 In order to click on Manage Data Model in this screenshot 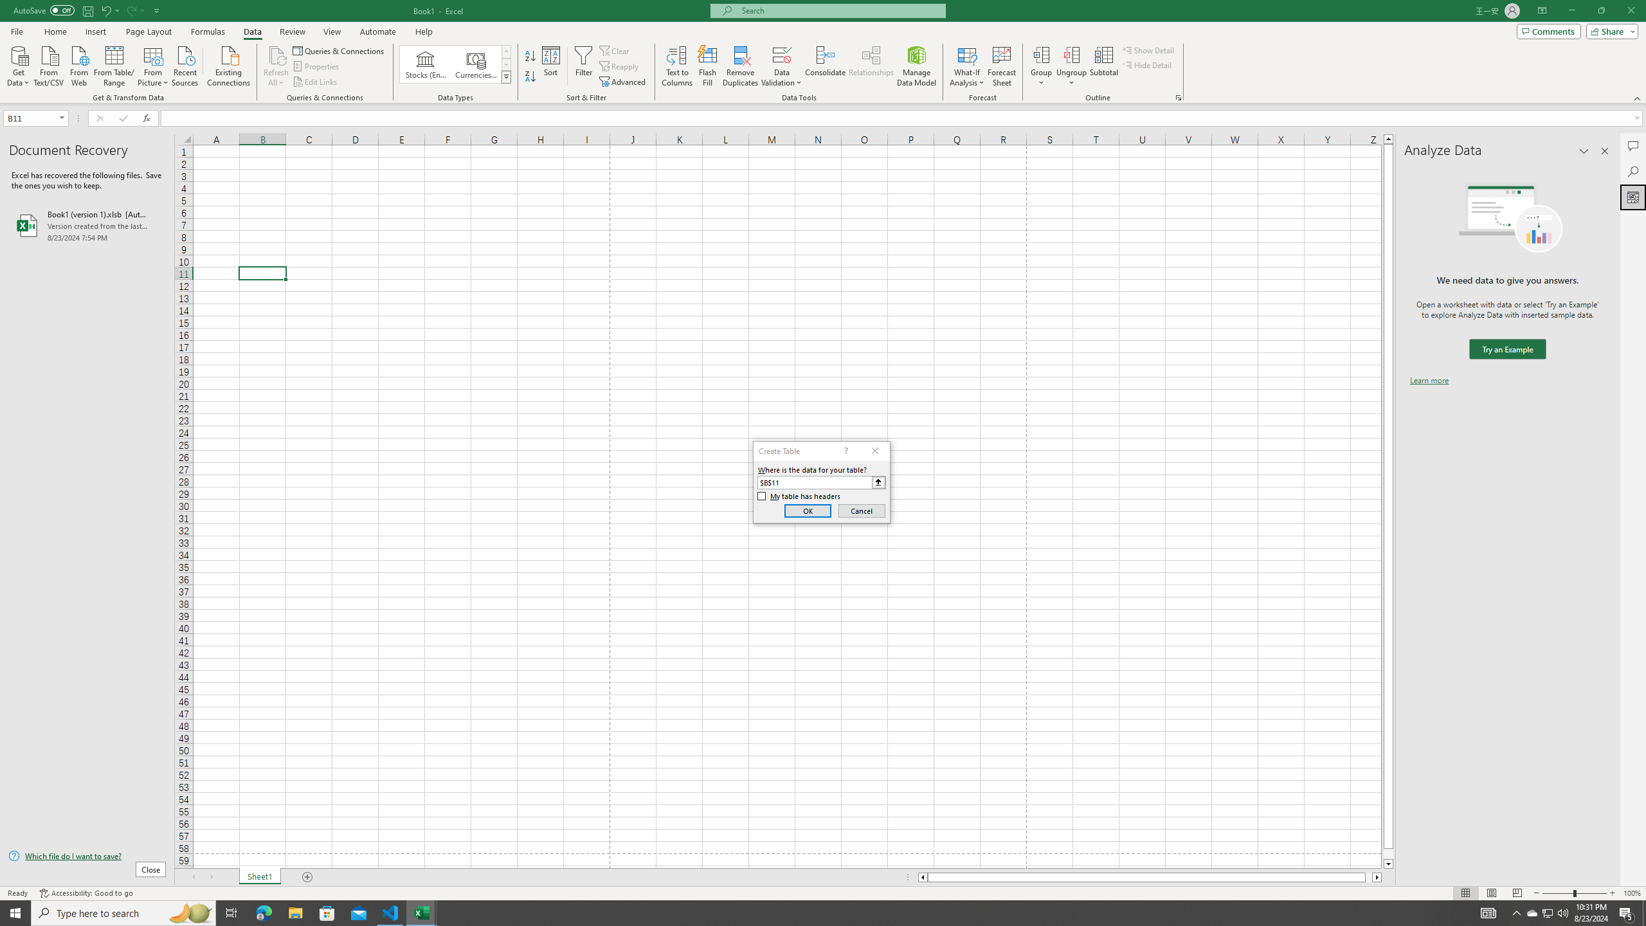, I will do `click(917, 66)`.